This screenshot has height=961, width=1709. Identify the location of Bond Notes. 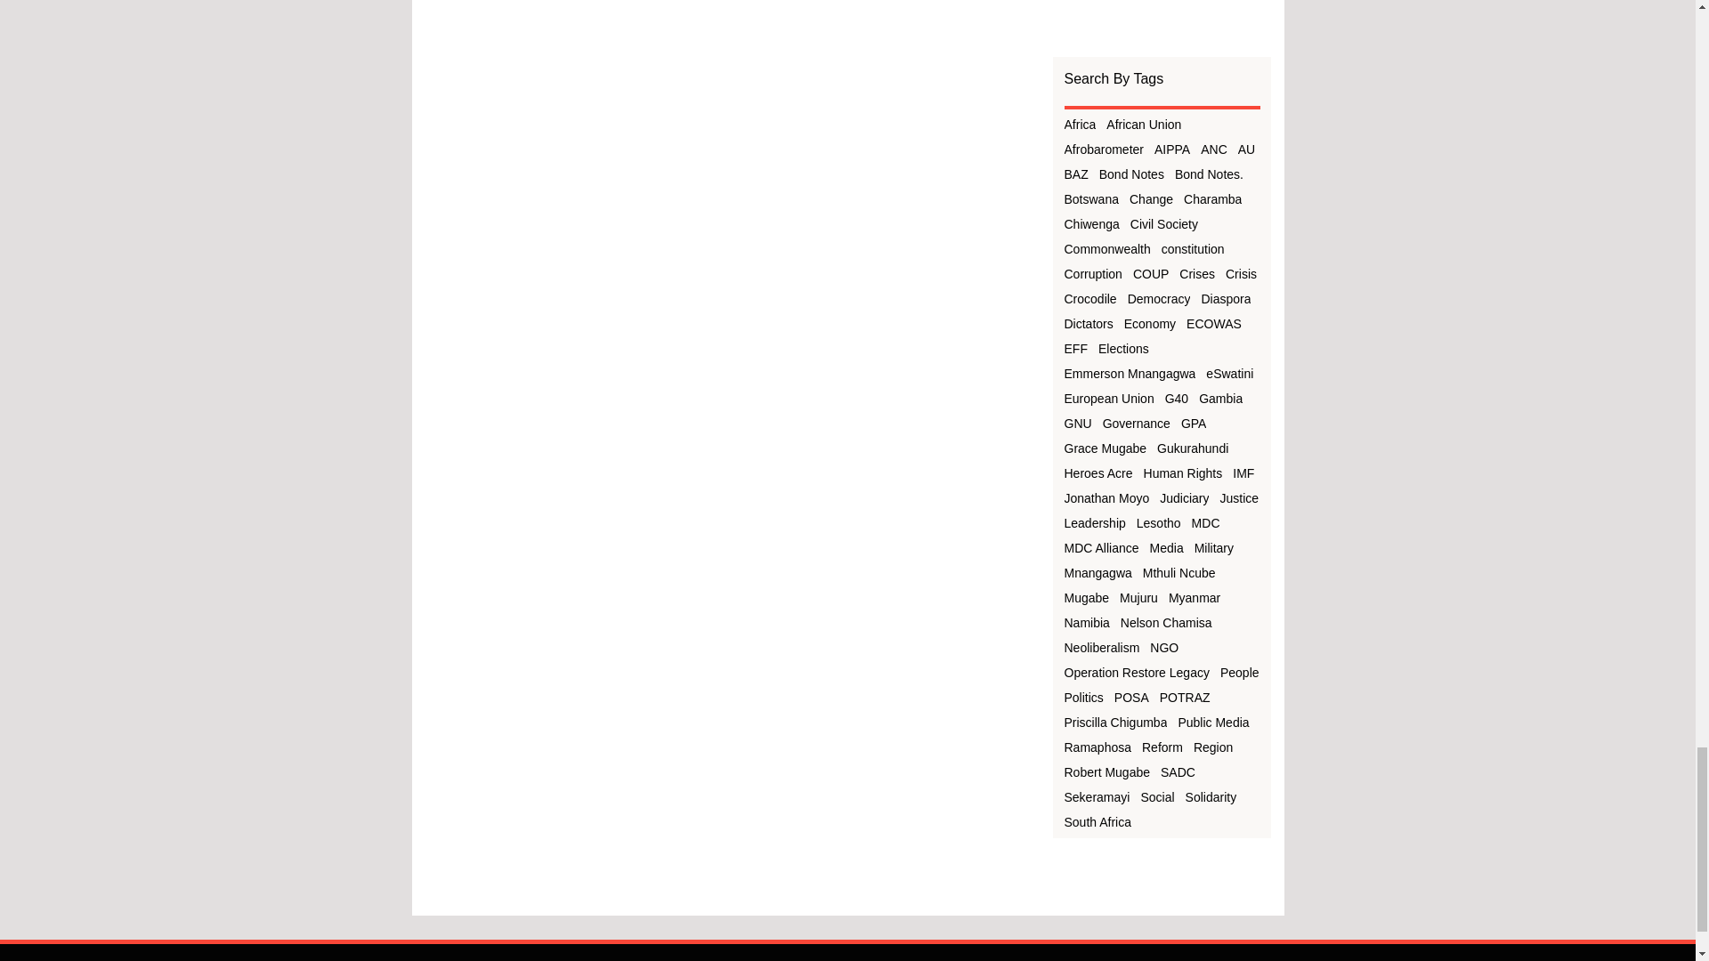
(1130, 174).